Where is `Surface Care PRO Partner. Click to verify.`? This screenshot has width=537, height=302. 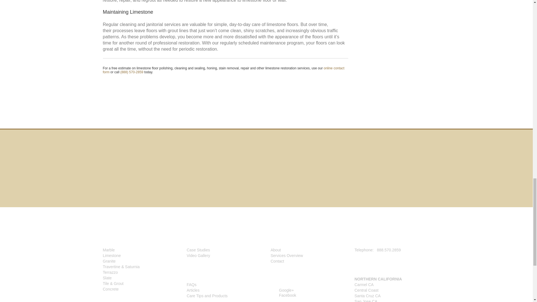 Surface Care PRO Partner. Click to verify. is located at coordinates (245, 172).